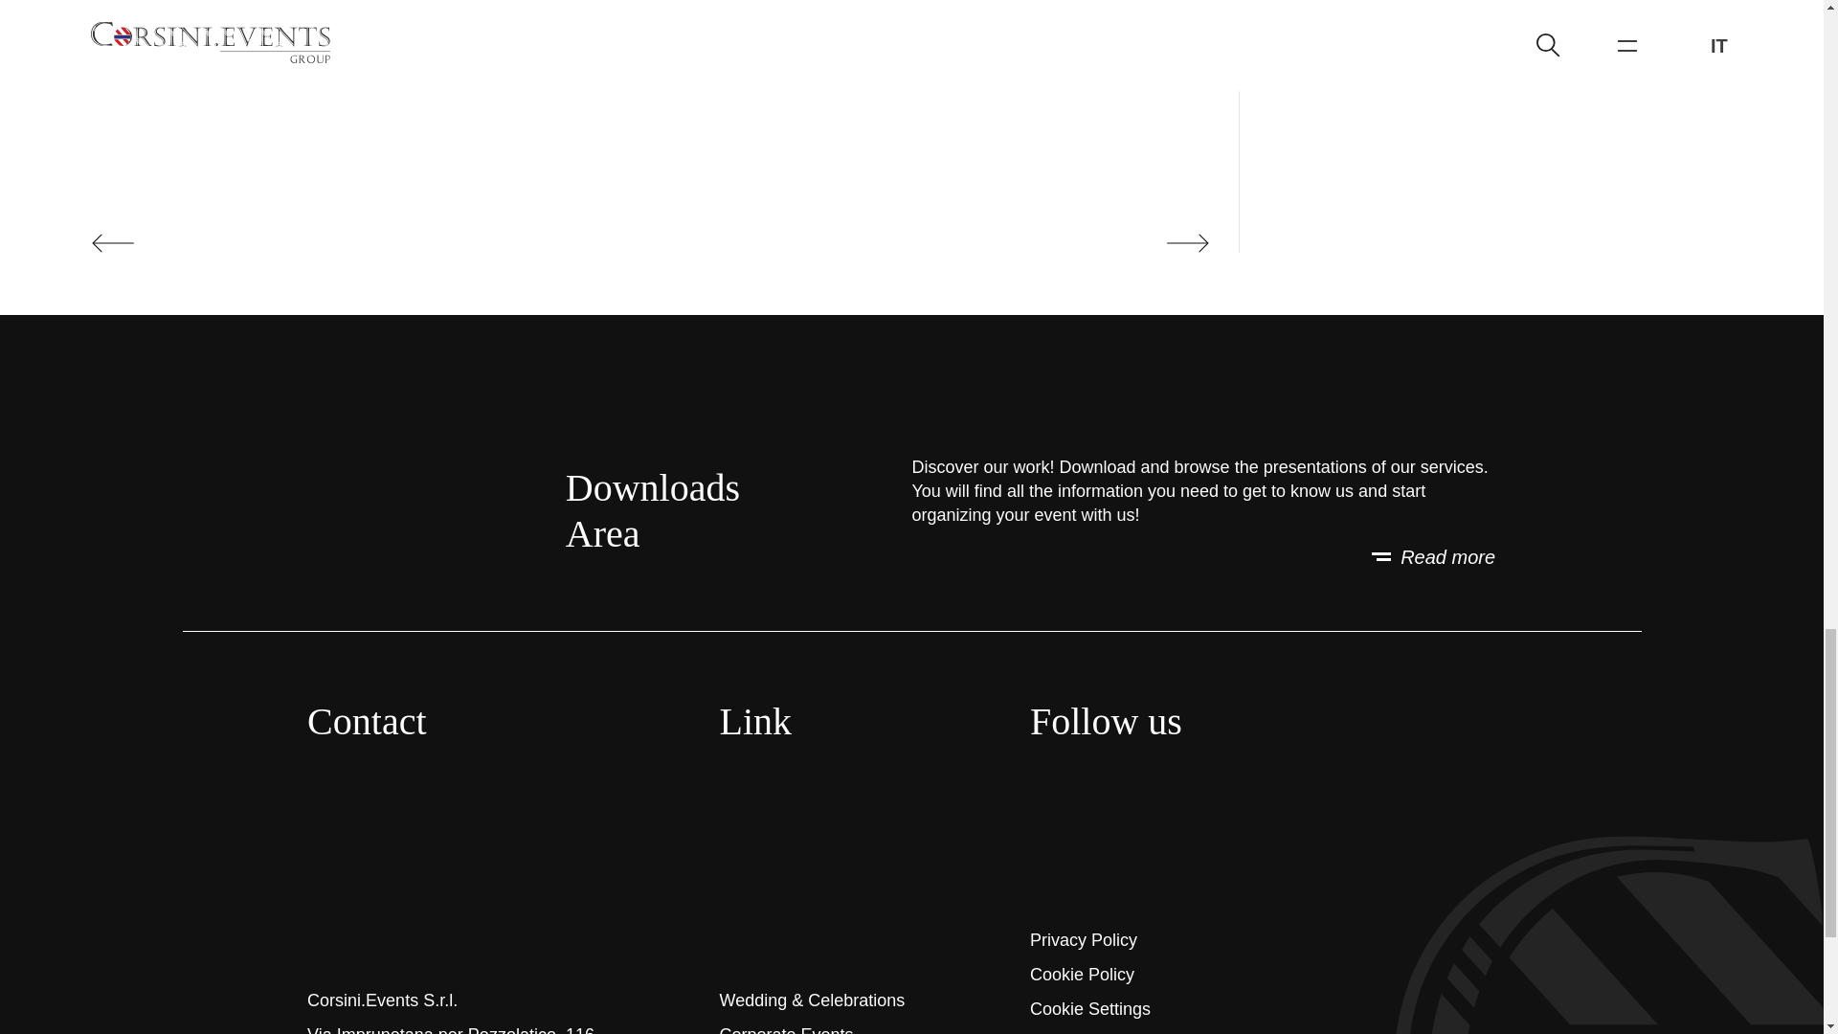  What do you see at coordinates (1084, 940) in the screenshot?
I see `Privacy Policy` at bounding box center [1084, 940].